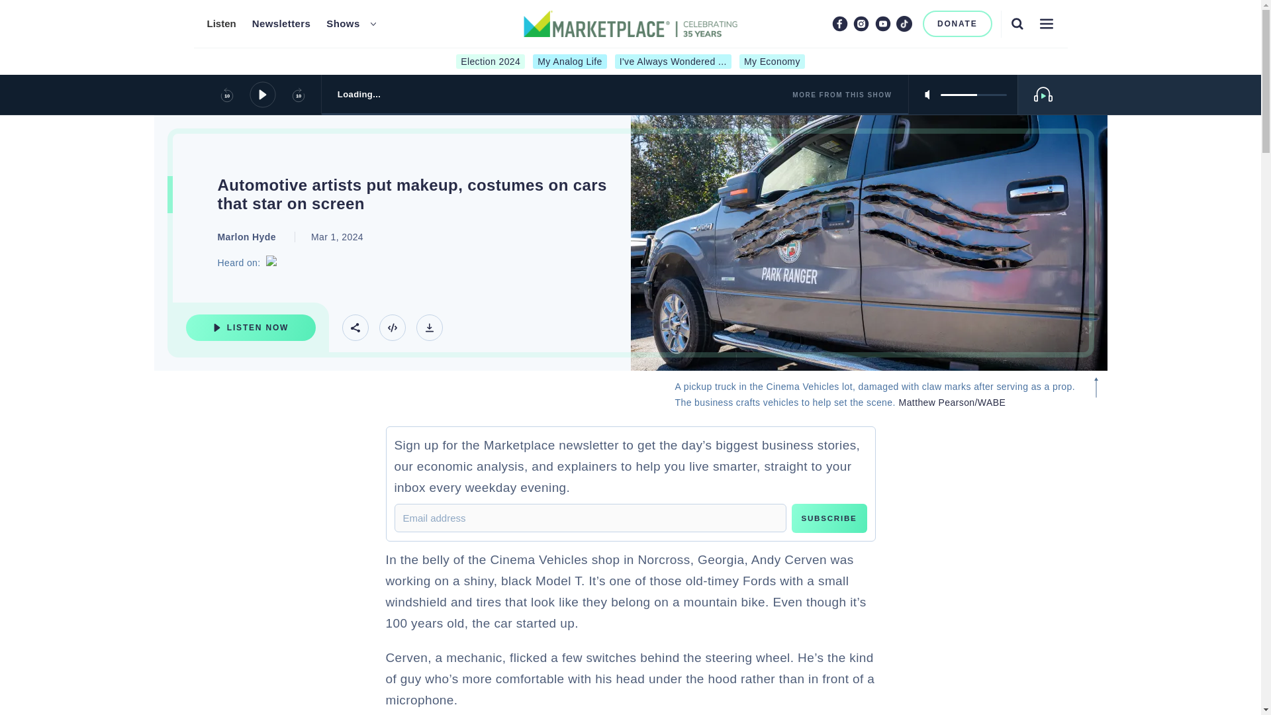  I want to click on Listen Now, so click(250, 327).